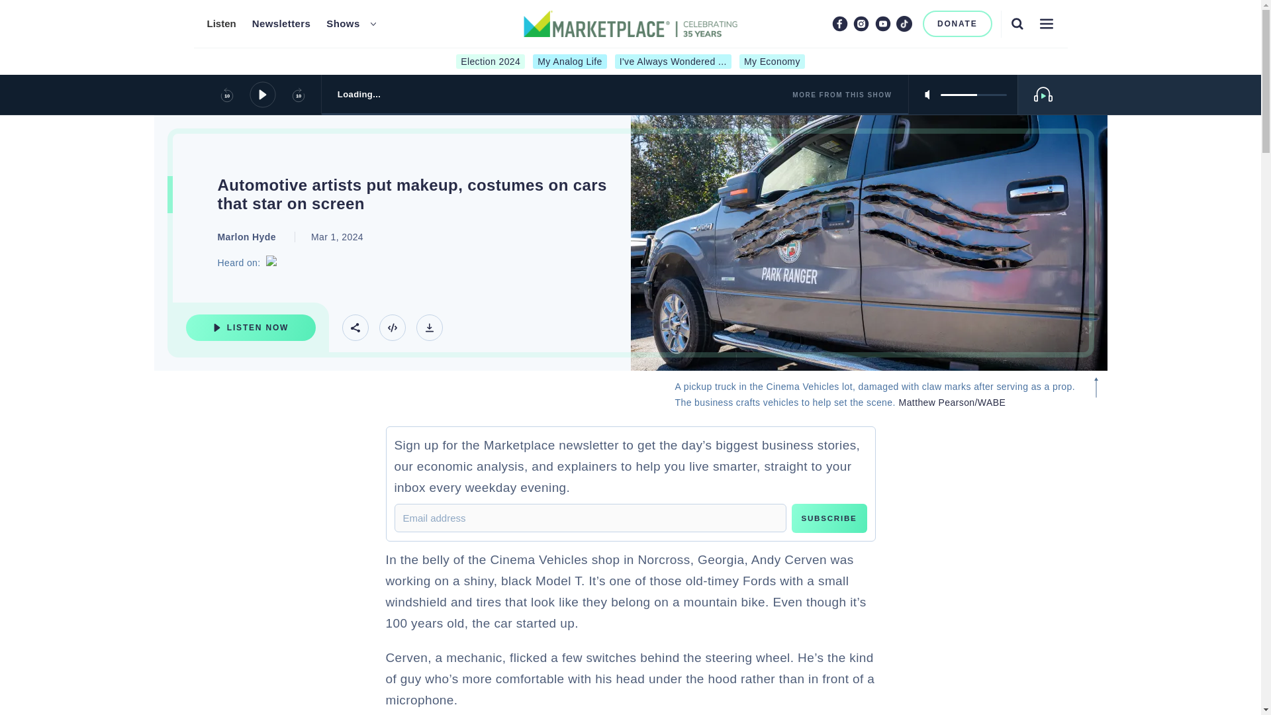  I want to click on Listen Now, so click(250, 327).